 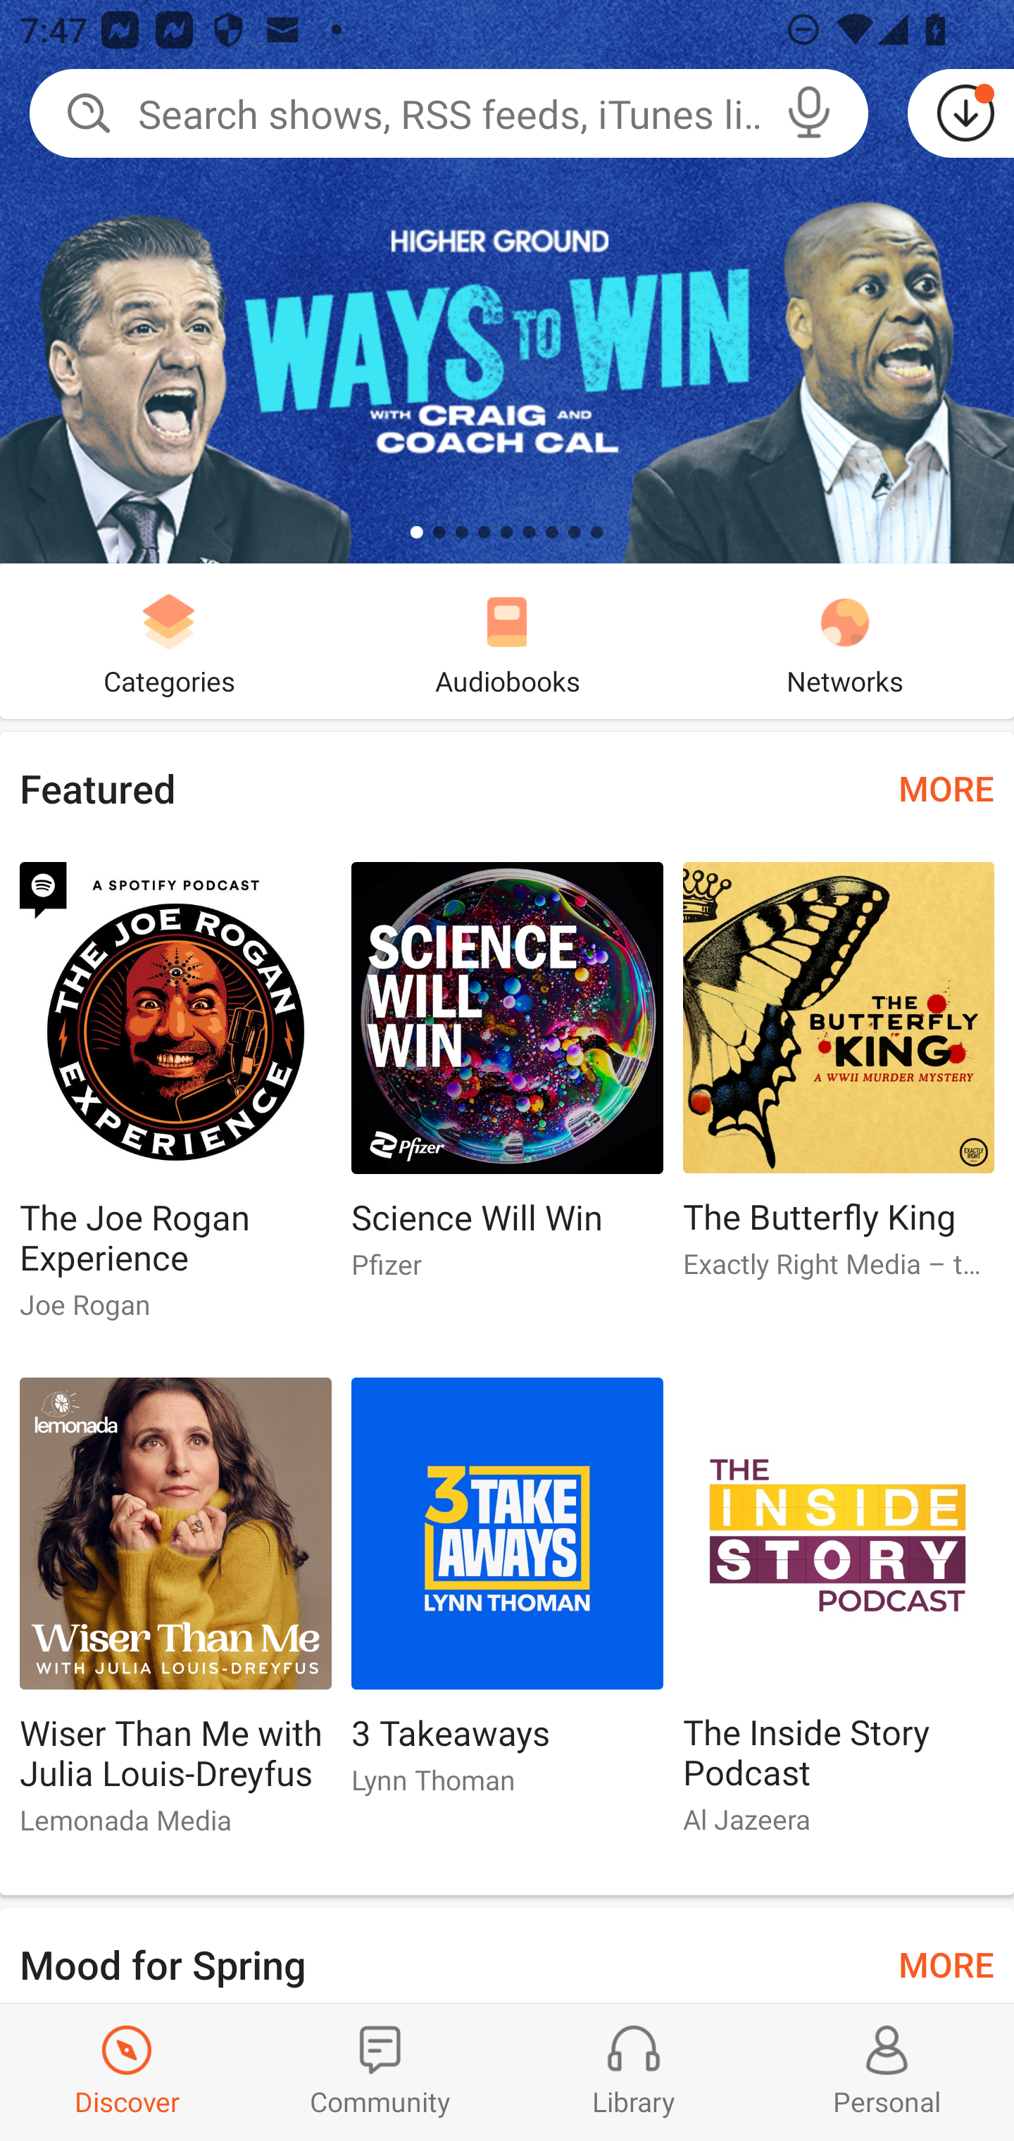 What do you see at coordinates (380, 2072) in the screenshot?
I see `Community` at bounding box center [380, 2072].